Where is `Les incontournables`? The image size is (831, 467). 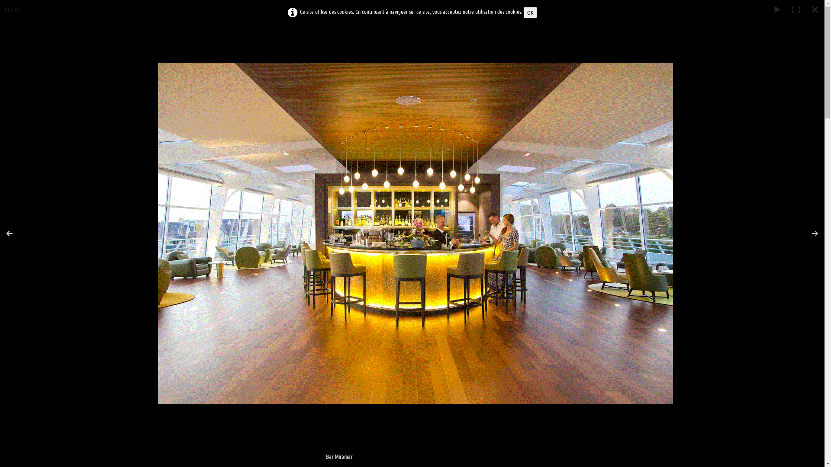 Les incontournables is located at coordinates (384, 93).